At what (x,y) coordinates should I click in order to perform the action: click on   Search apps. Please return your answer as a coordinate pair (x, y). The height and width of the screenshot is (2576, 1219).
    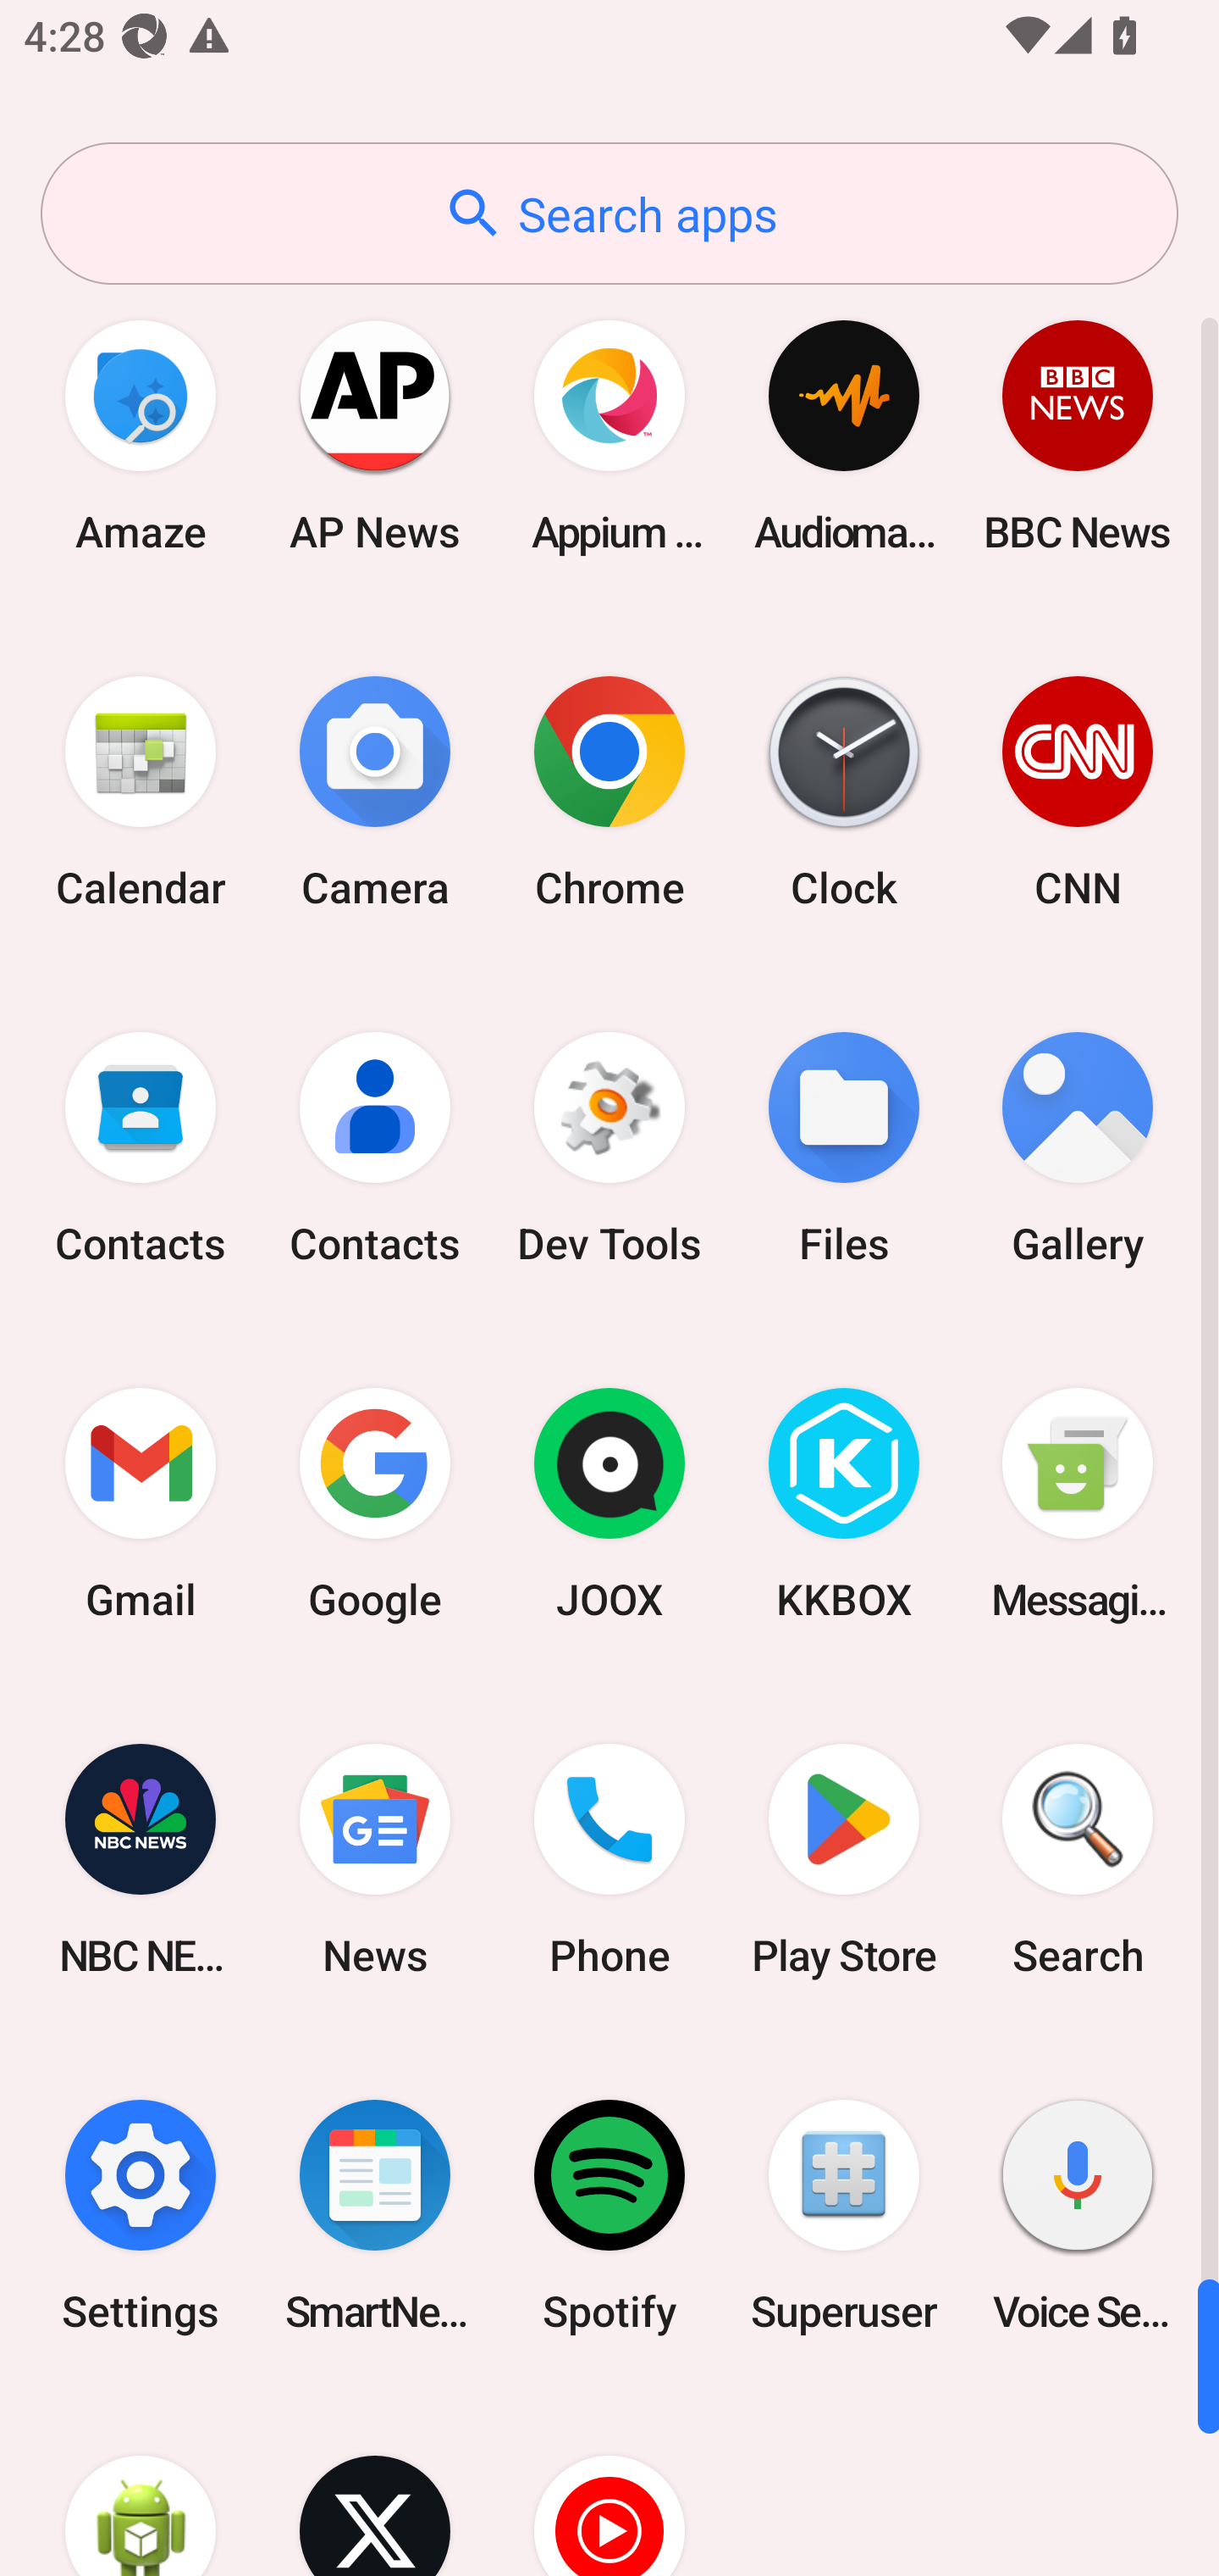
    Looking at the image, I should click on (609, 214).